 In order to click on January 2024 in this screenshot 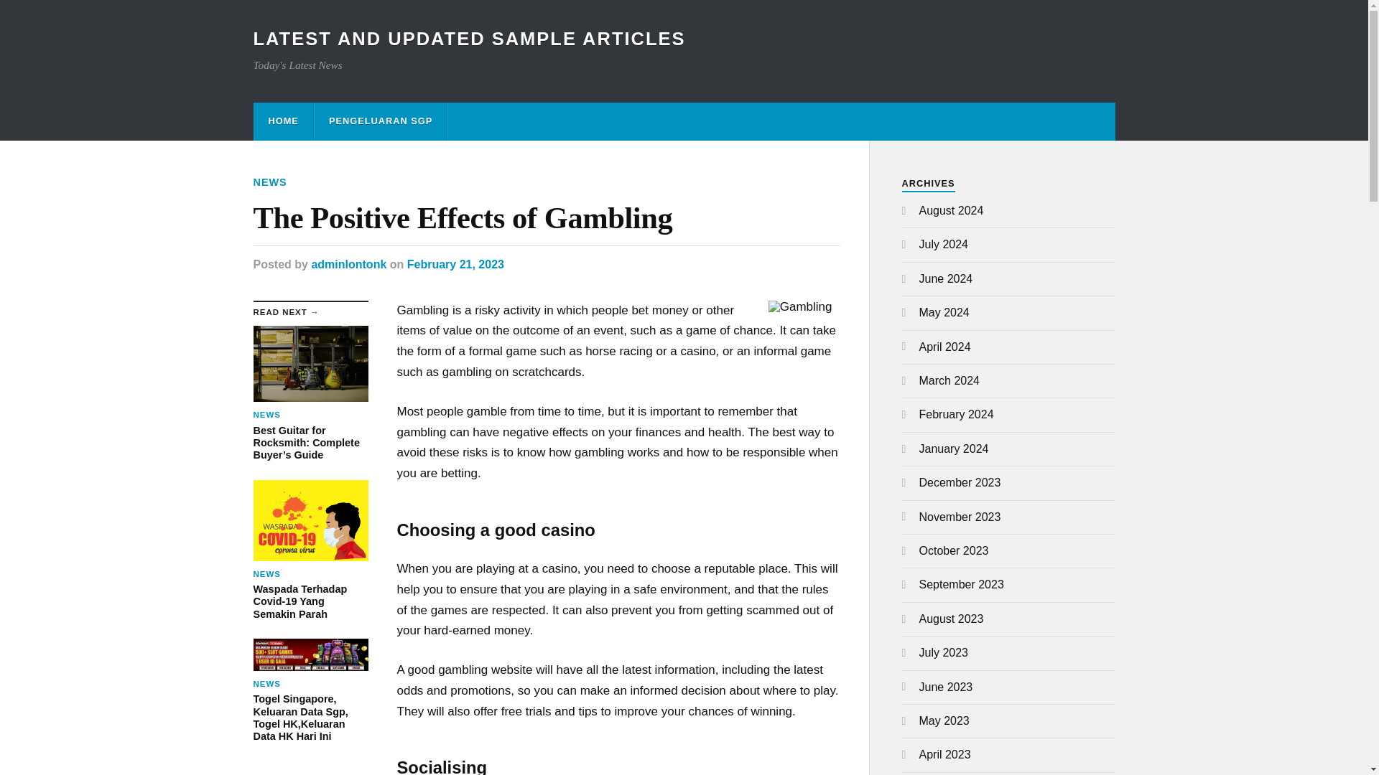, I will do `click(954, 448)`.